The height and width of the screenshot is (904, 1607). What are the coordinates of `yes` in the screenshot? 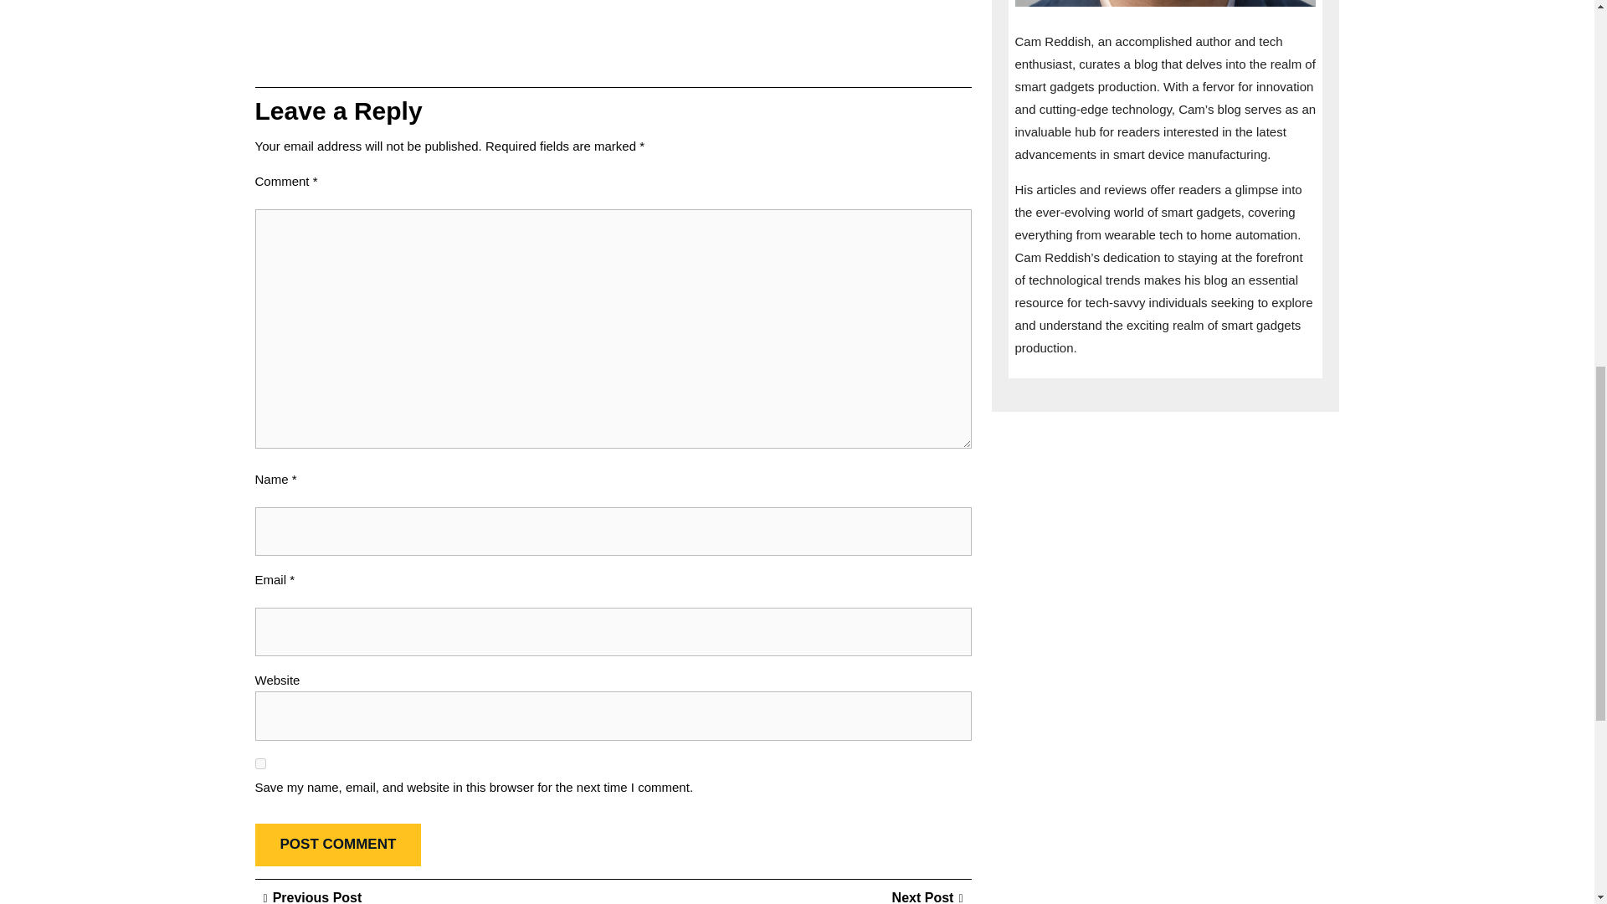 It's located at (259, 763).